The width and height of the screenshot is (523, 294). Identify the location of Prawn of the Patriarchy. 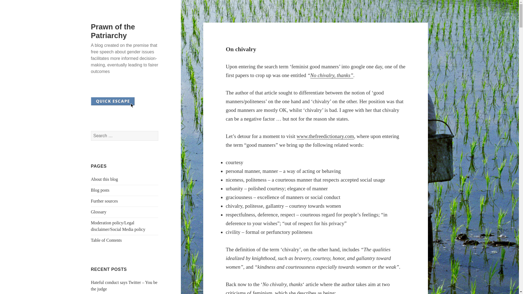
(113, 31).